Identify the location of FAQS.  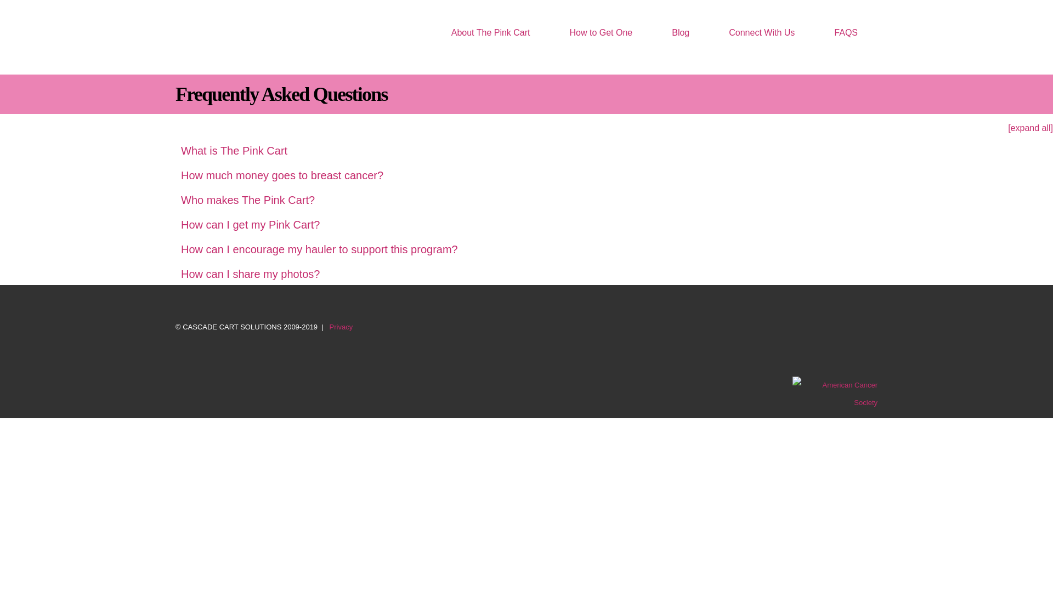
(846, 32).